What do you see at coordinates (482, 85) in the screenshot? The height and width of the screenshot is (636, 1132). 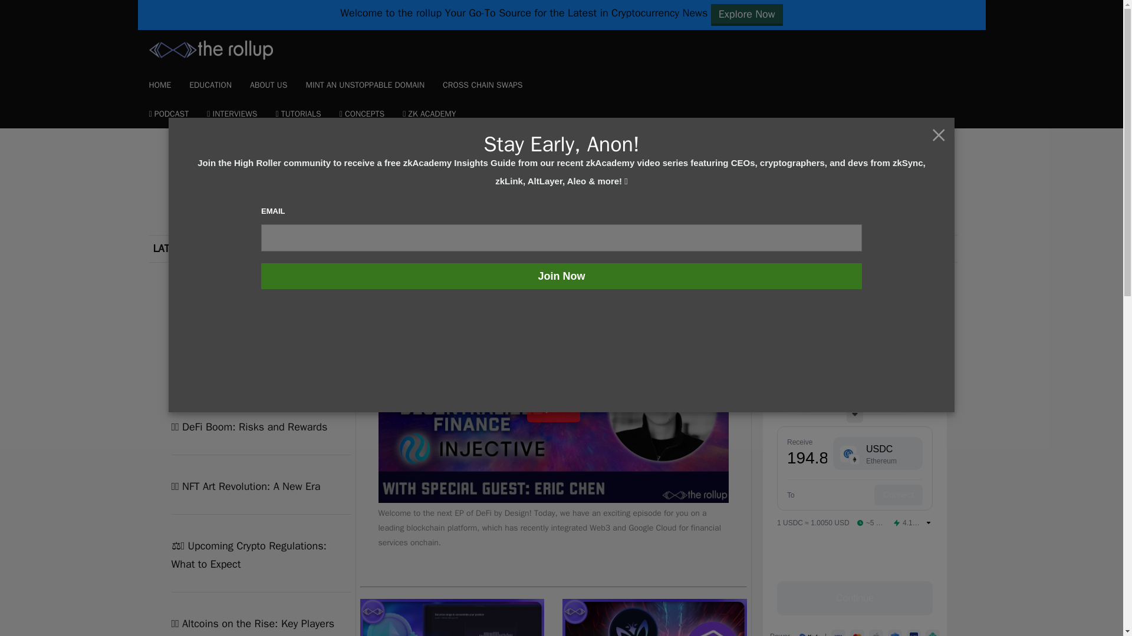 I see `CROSS CHAIN SWAPS` at bounding box center [482, 85].